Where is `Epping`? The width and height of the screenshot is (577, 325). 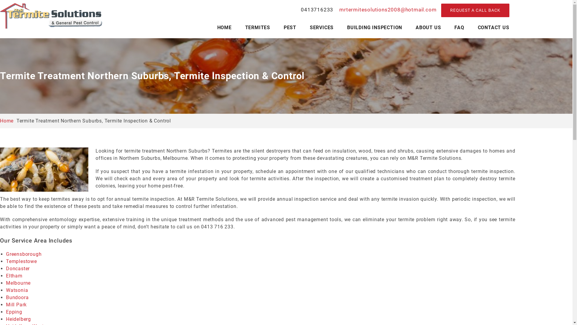
Epping is located at coordinates (14, 312).